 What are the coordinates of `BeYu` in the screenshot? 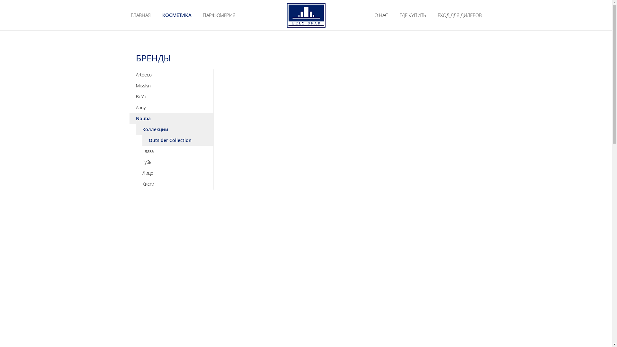 It's located at (171, 97).